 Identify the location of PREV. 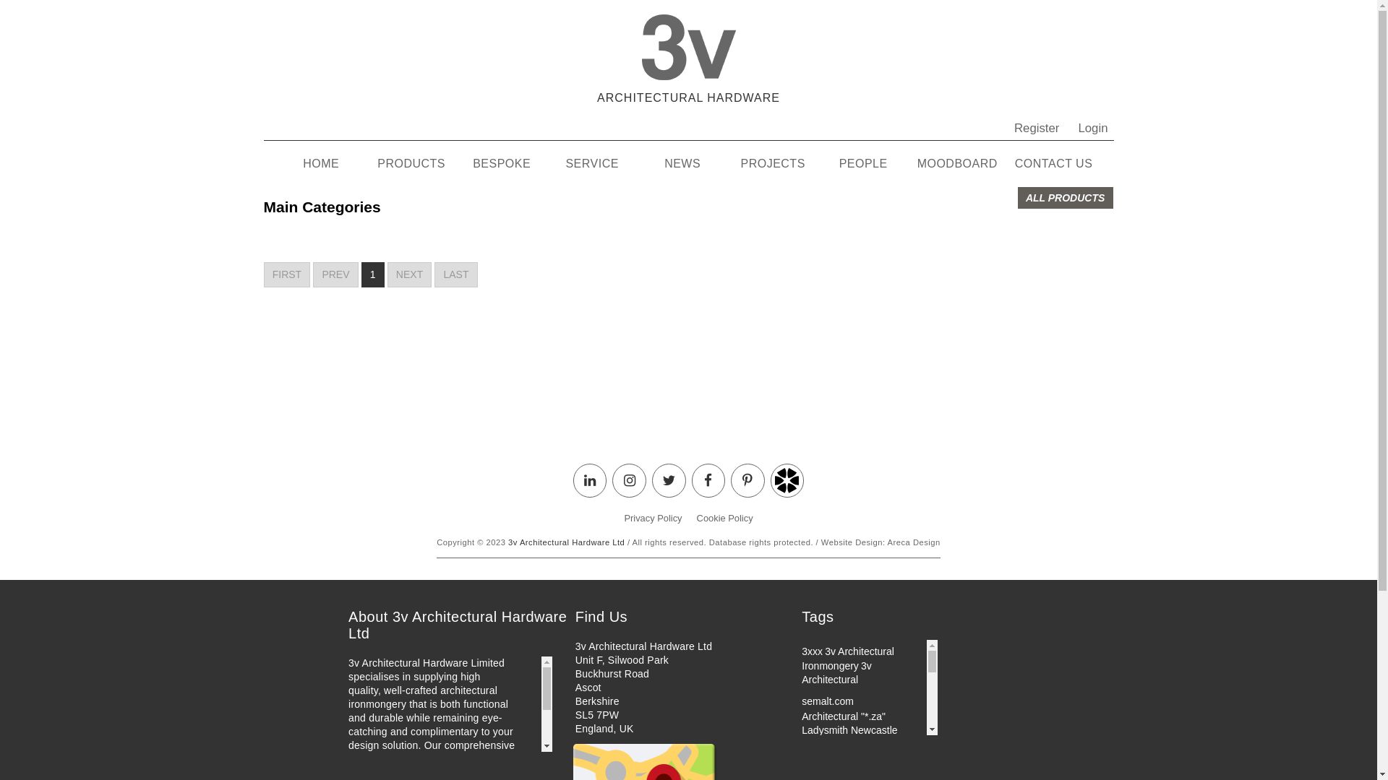
(335, 274).